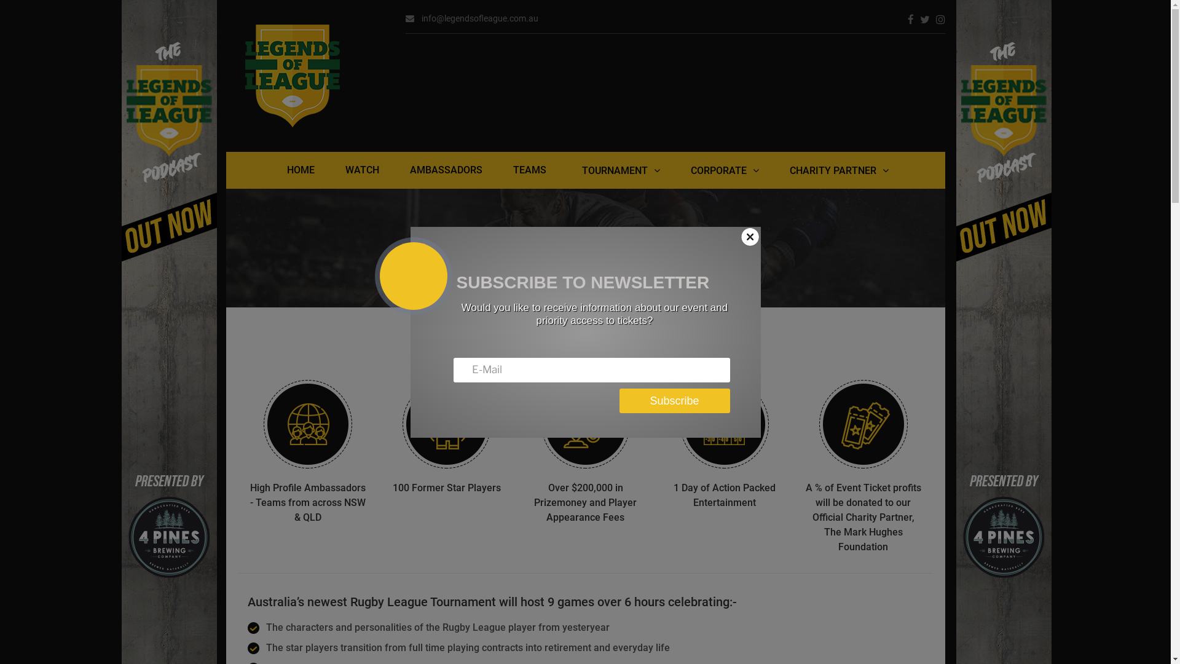 The width and height of the screenshot is (1180, 664). I want to click on TOURNAMENT, so click(621, 171).